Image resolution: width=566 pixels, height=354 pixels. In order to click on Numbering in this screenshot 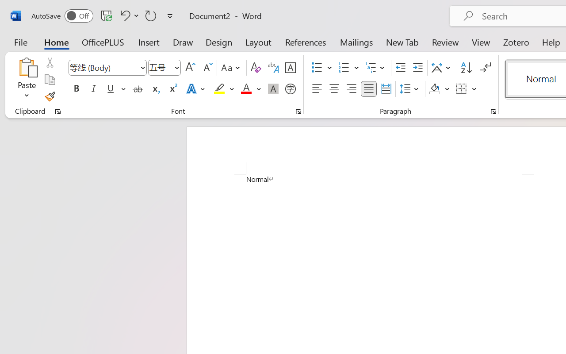, I will do `click(344, 68)`.